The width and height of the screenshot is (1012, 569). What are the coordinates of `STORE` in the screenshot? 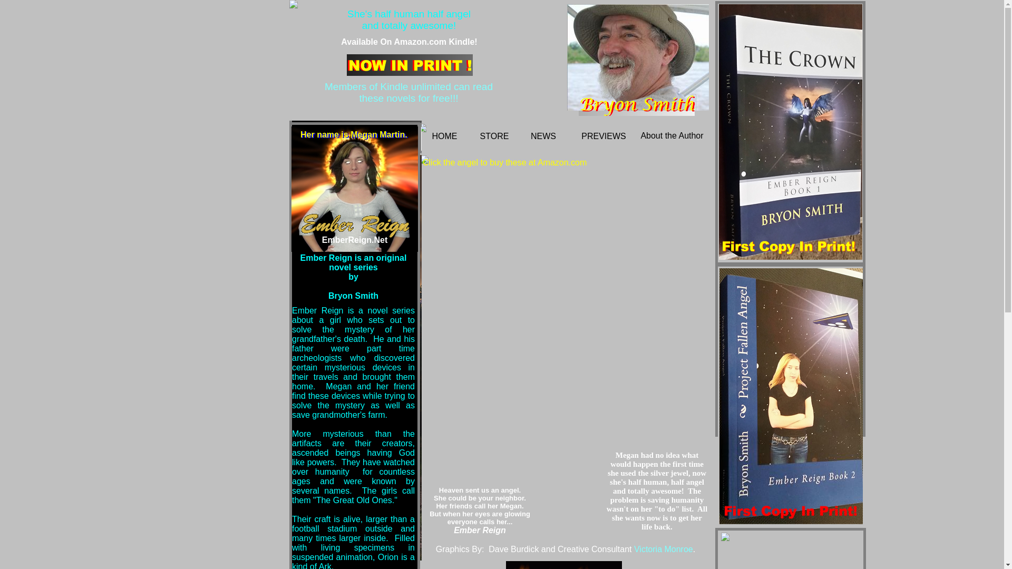 It's located at (494, 136).